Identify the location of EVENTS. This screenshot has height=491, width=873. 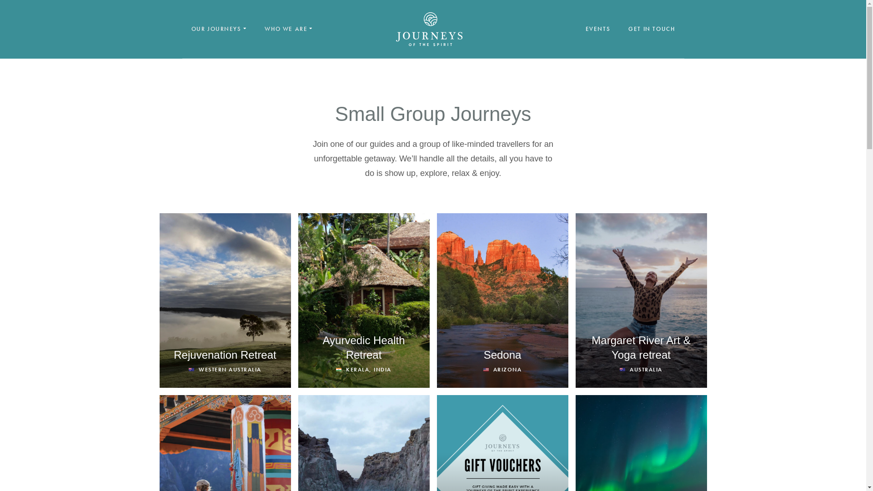
(598, 29).